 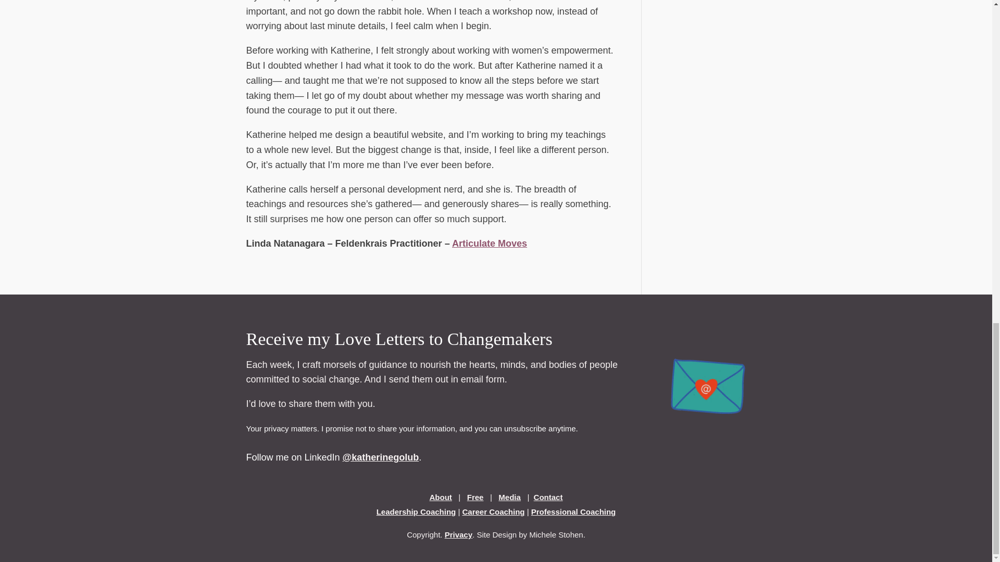 What do you see at coordinates (441, 497) in the screenshot?
I see `About` at bounding box center [441, 497].